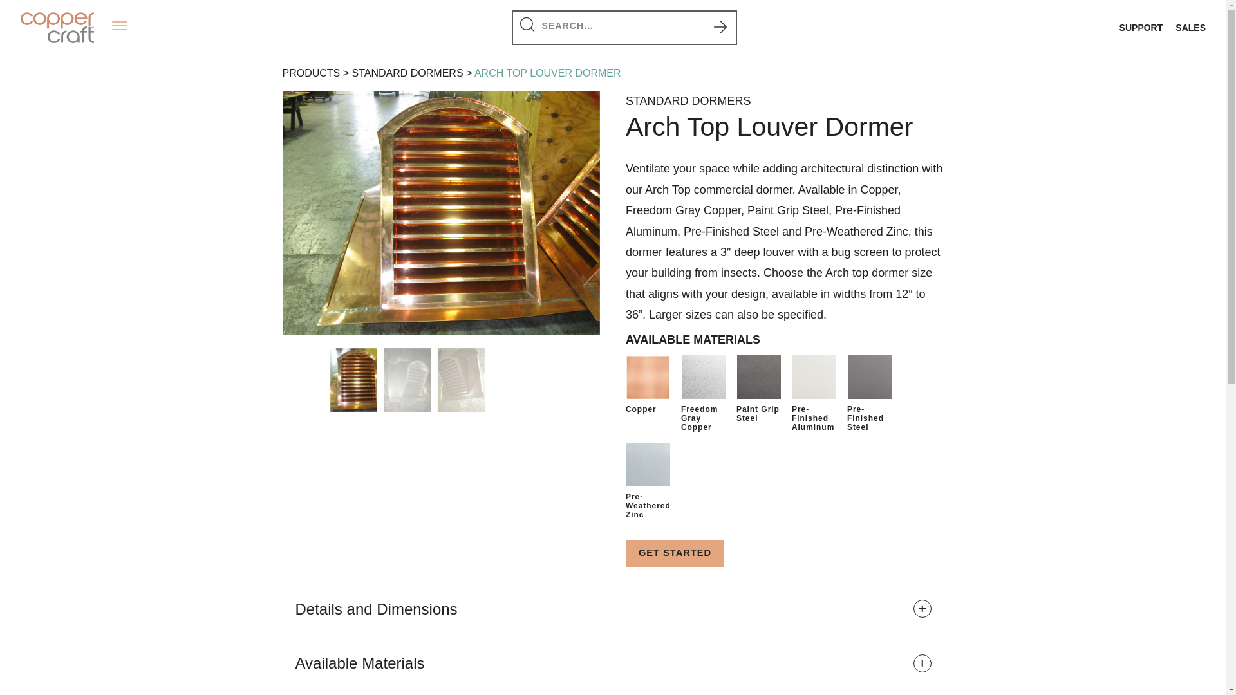 The image size is (1236, 695). Describe the element at coordinates (1141, 28) in the screenshot. I see `SUPPORT` at that location.